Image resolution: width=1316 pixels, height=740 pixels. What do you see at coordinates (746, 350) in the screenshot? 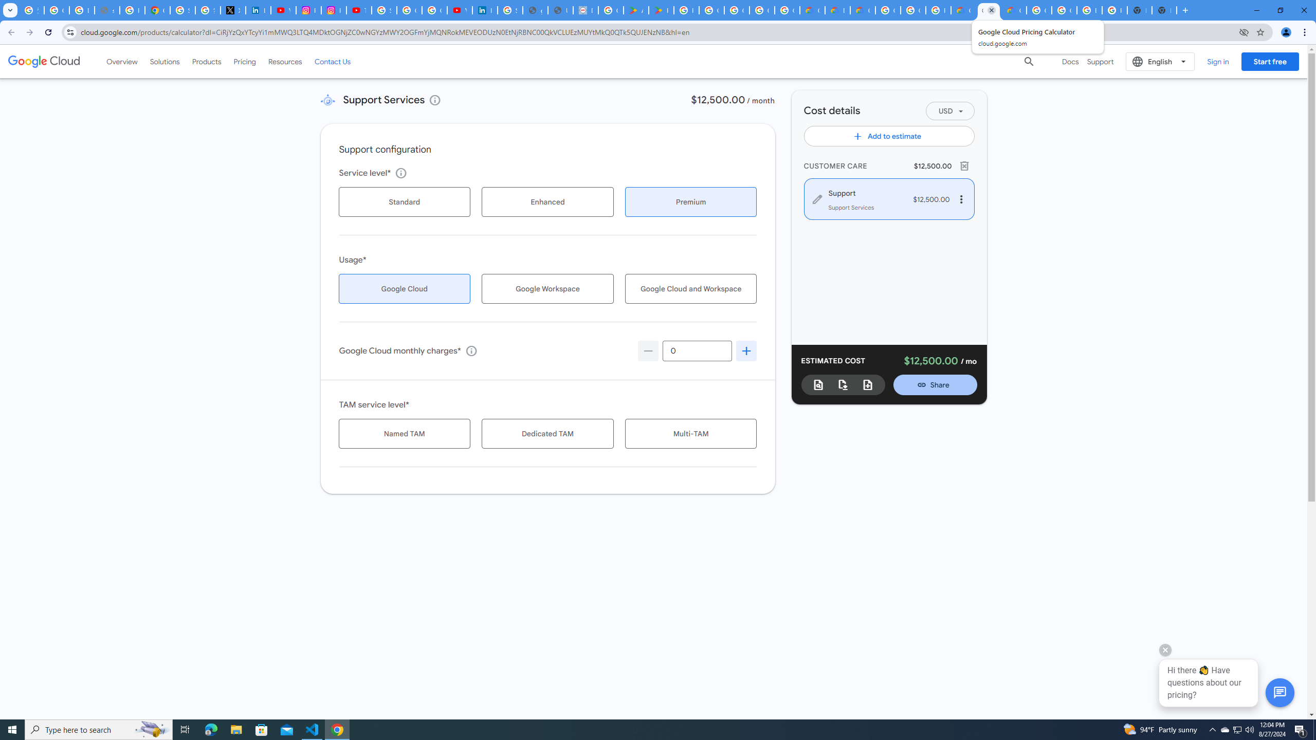
I see `Increment` at bounding box center [746, 350].